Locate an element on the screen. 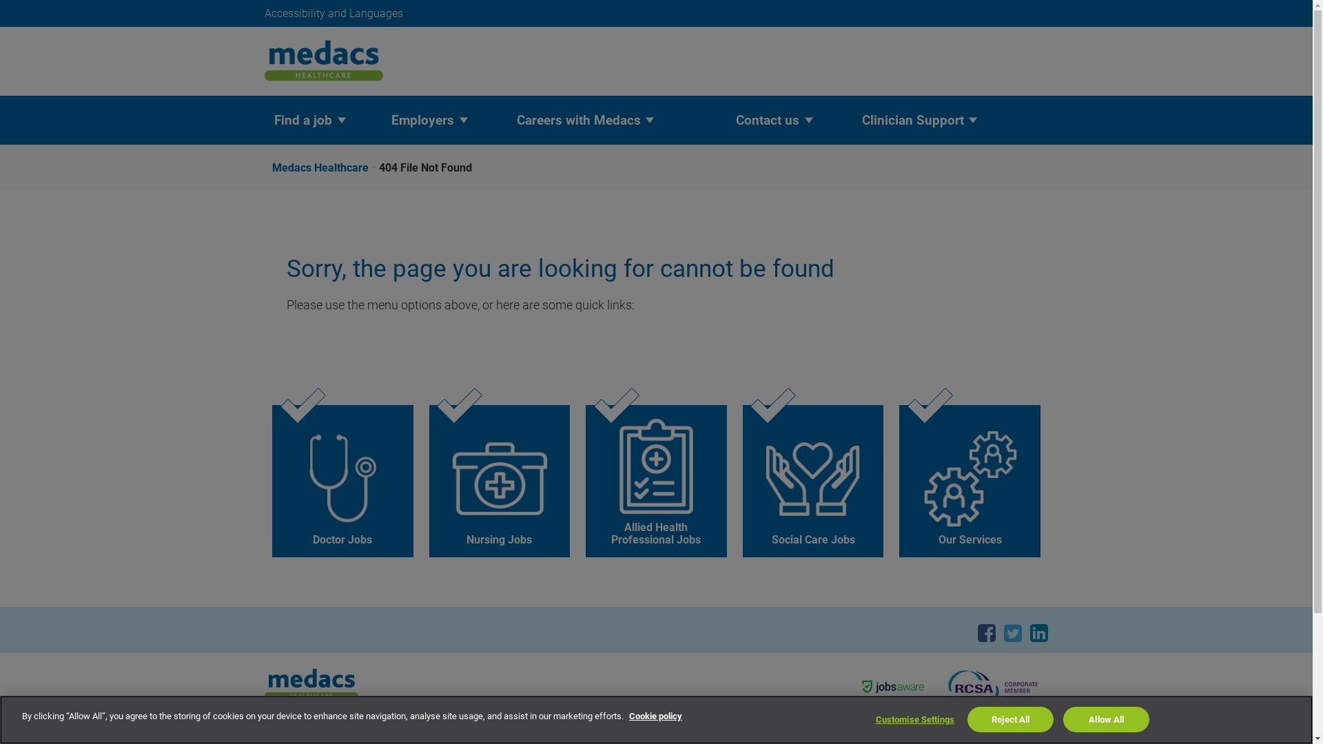 The width and height of the screenshot is (1323, 744). Employers is located at coordinates (422, 120).